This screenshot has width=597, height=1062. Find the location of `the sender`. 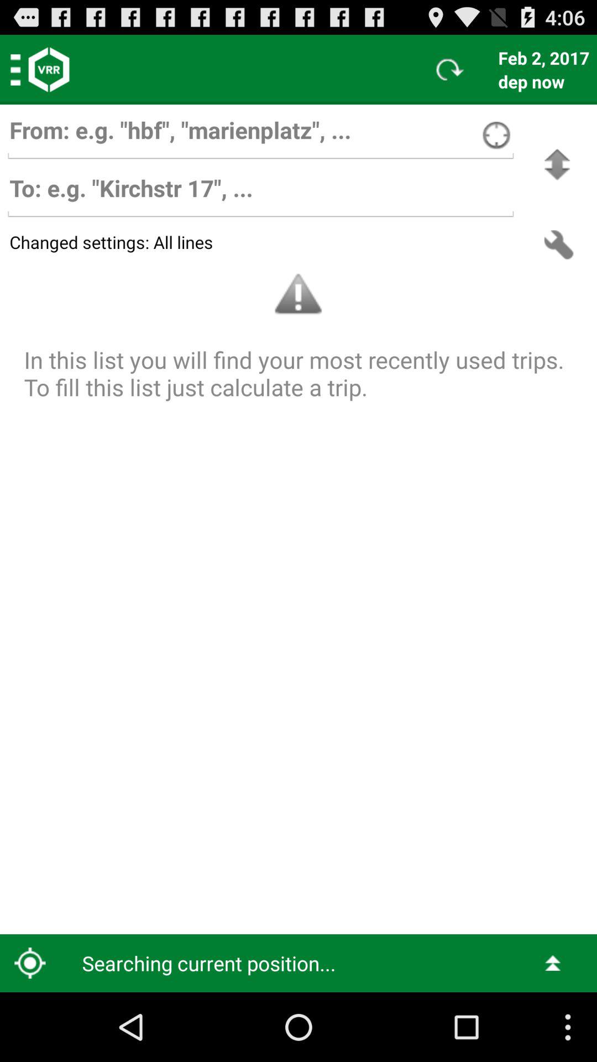

the sender is located at coordinates (260, 135).